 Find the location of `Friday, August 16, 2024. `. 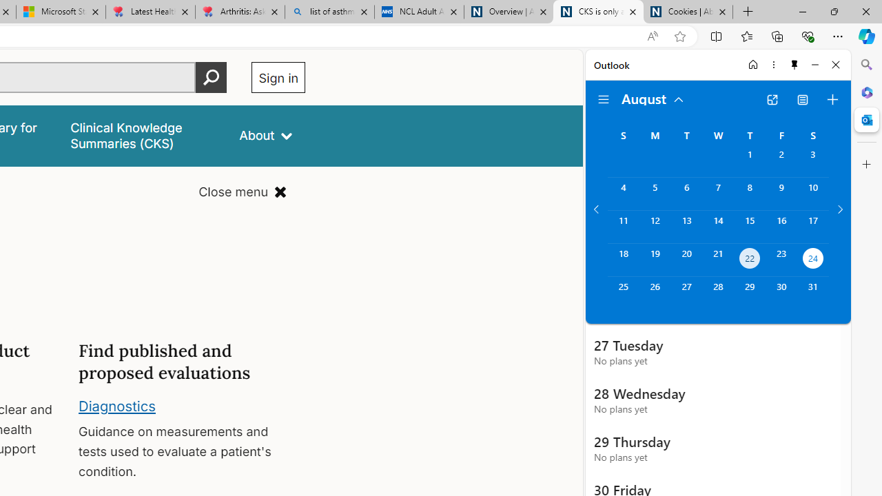

Friday, August 16, 2024.  is located at coordinates (781, 227).